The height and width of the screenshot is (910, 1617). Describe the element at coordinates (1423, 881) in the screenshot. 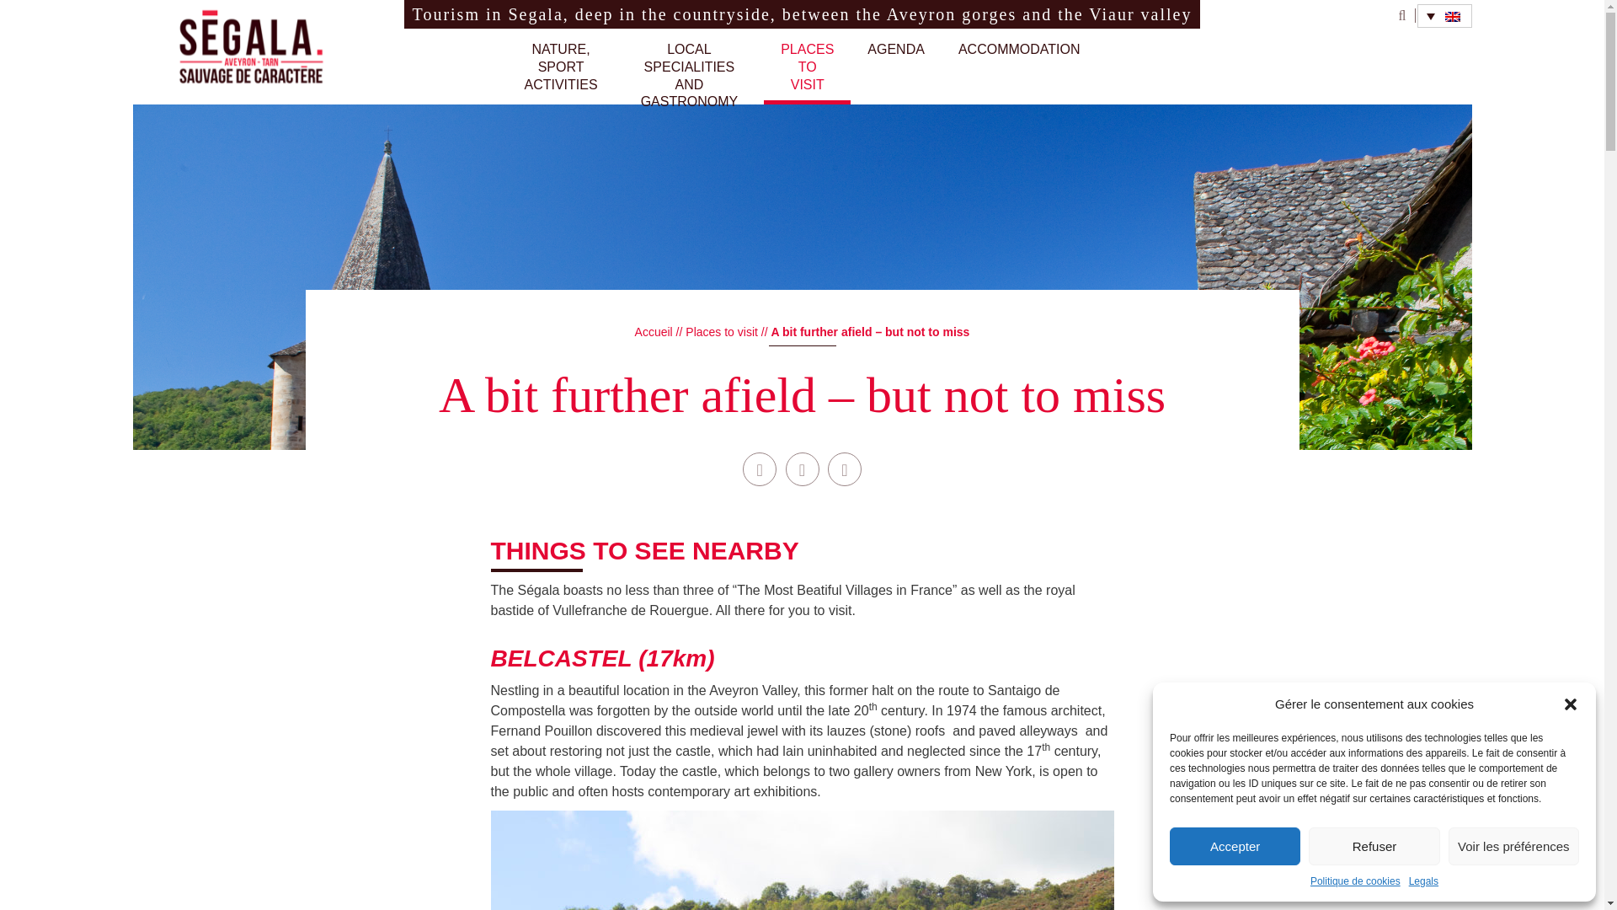

I see `Legals` at that location.